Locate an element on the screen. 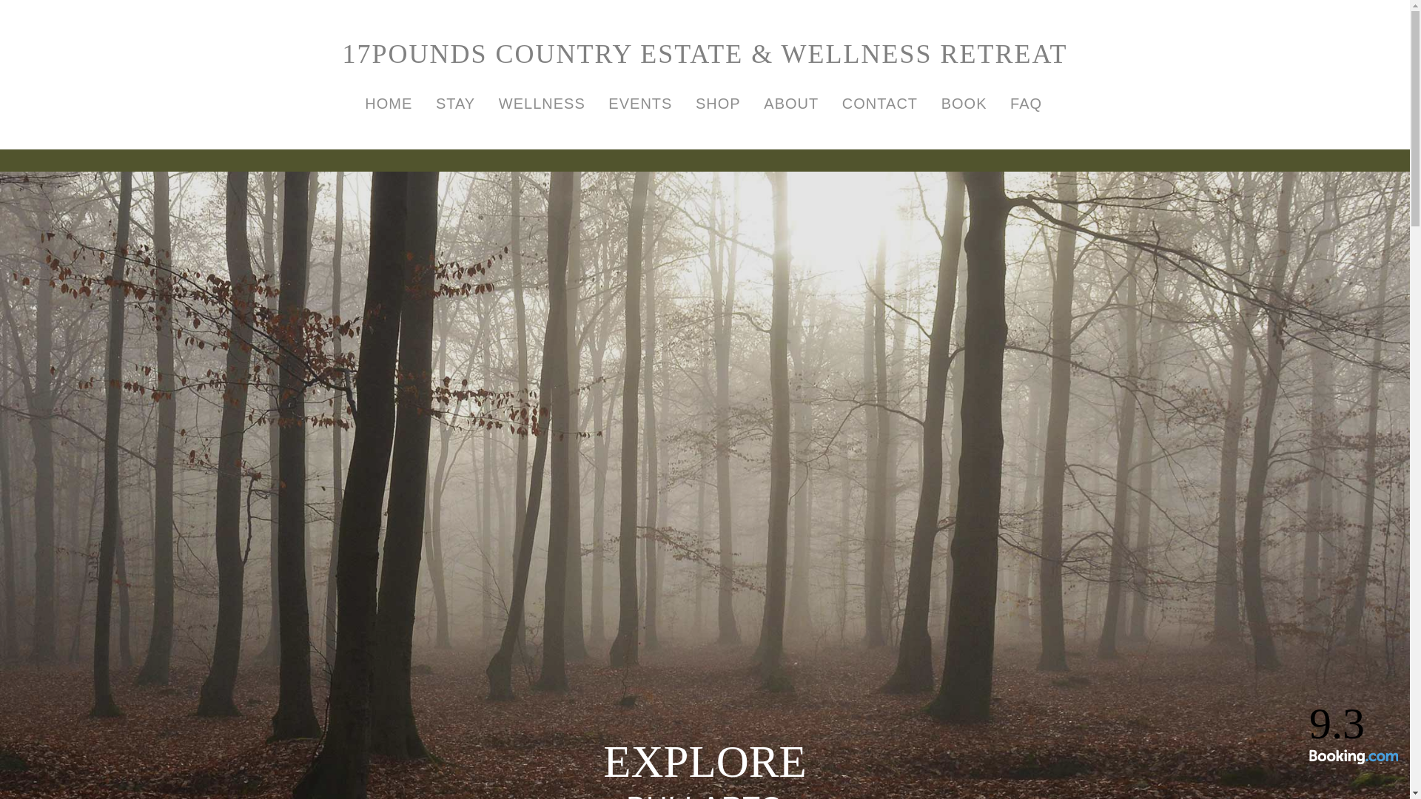 This screenshot has height=799, width=1421. WELLNESS is located at coordinates (542, 104).